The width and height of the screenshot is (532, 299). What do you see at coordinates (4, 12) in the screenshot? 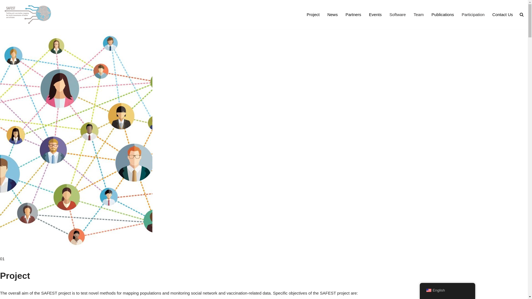
I see `Skip to content` at bounding box center [4, 12].